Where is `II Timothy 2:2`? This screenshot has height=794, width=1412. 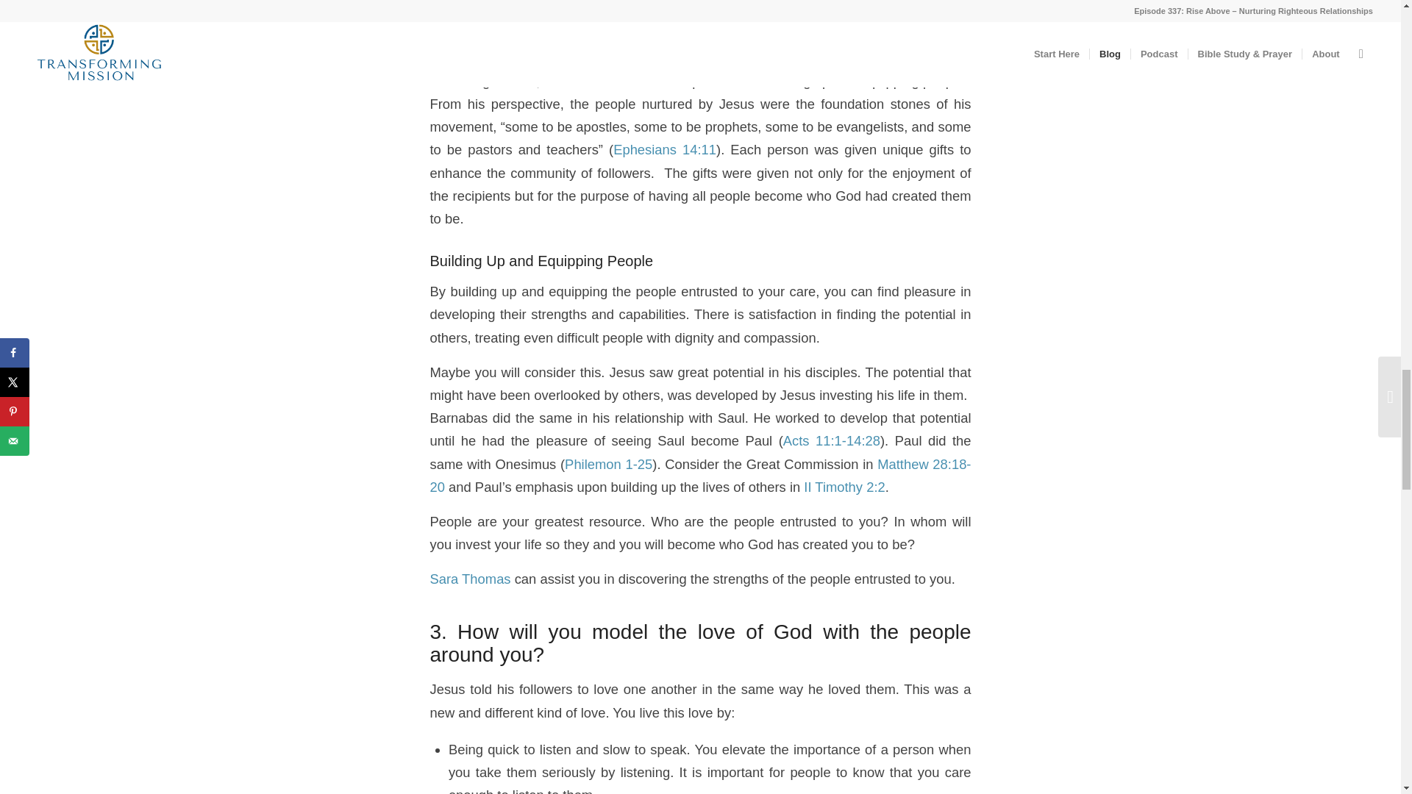
II Timothy 2:2 is located at coordinates (844, 487).